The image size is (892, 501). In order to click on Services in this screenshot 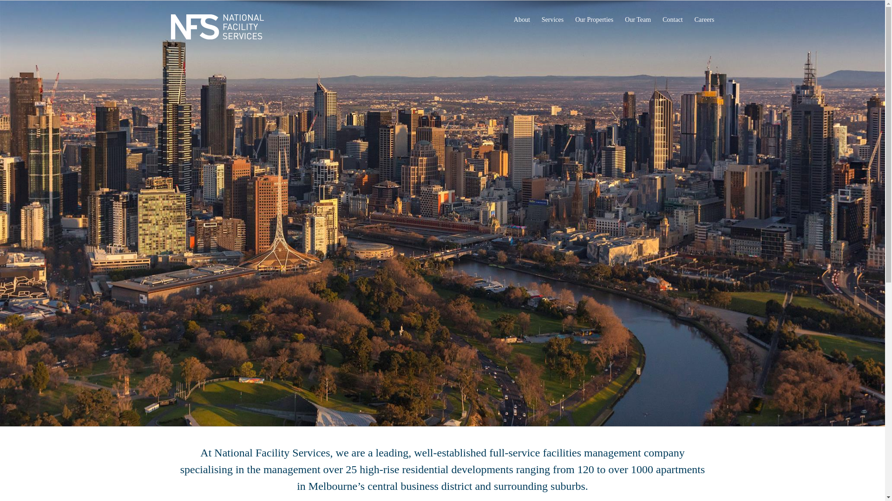, I will do `click(553, 19)`.